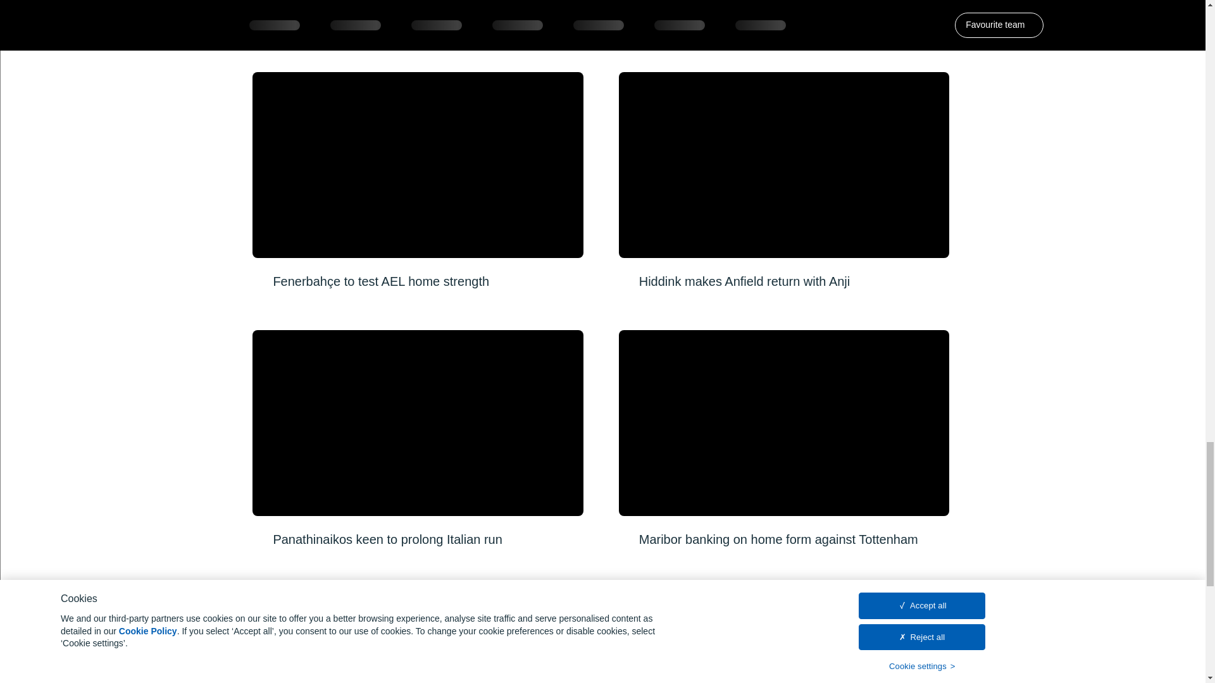  Describe the element at coordinates (783, 439) in the screenshot. I see `Maribor banking on home form against Tottenham` at that location.